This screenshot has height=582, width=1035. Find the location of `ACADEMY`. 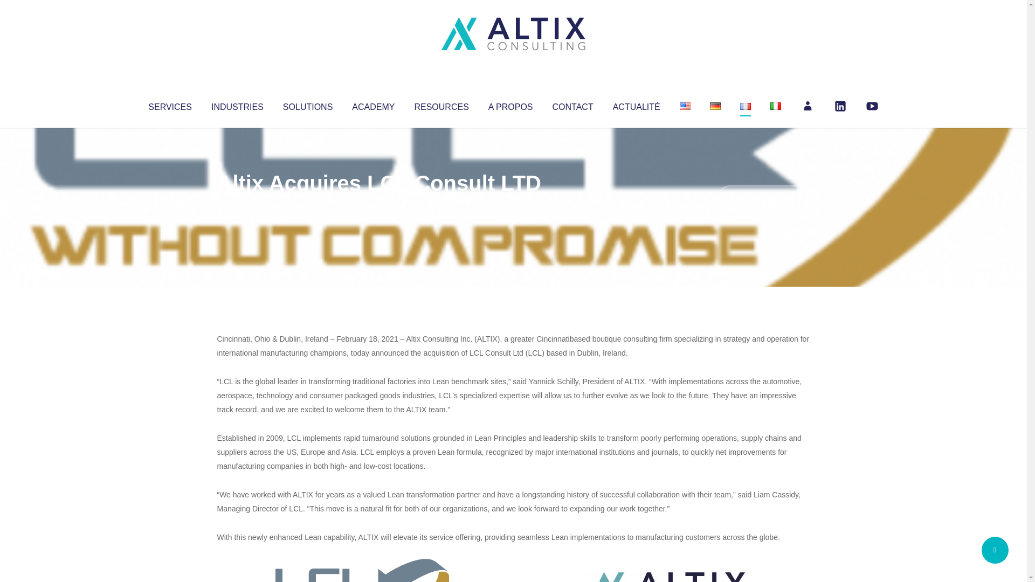

ACADEMY is located at coordinates (373, 105).